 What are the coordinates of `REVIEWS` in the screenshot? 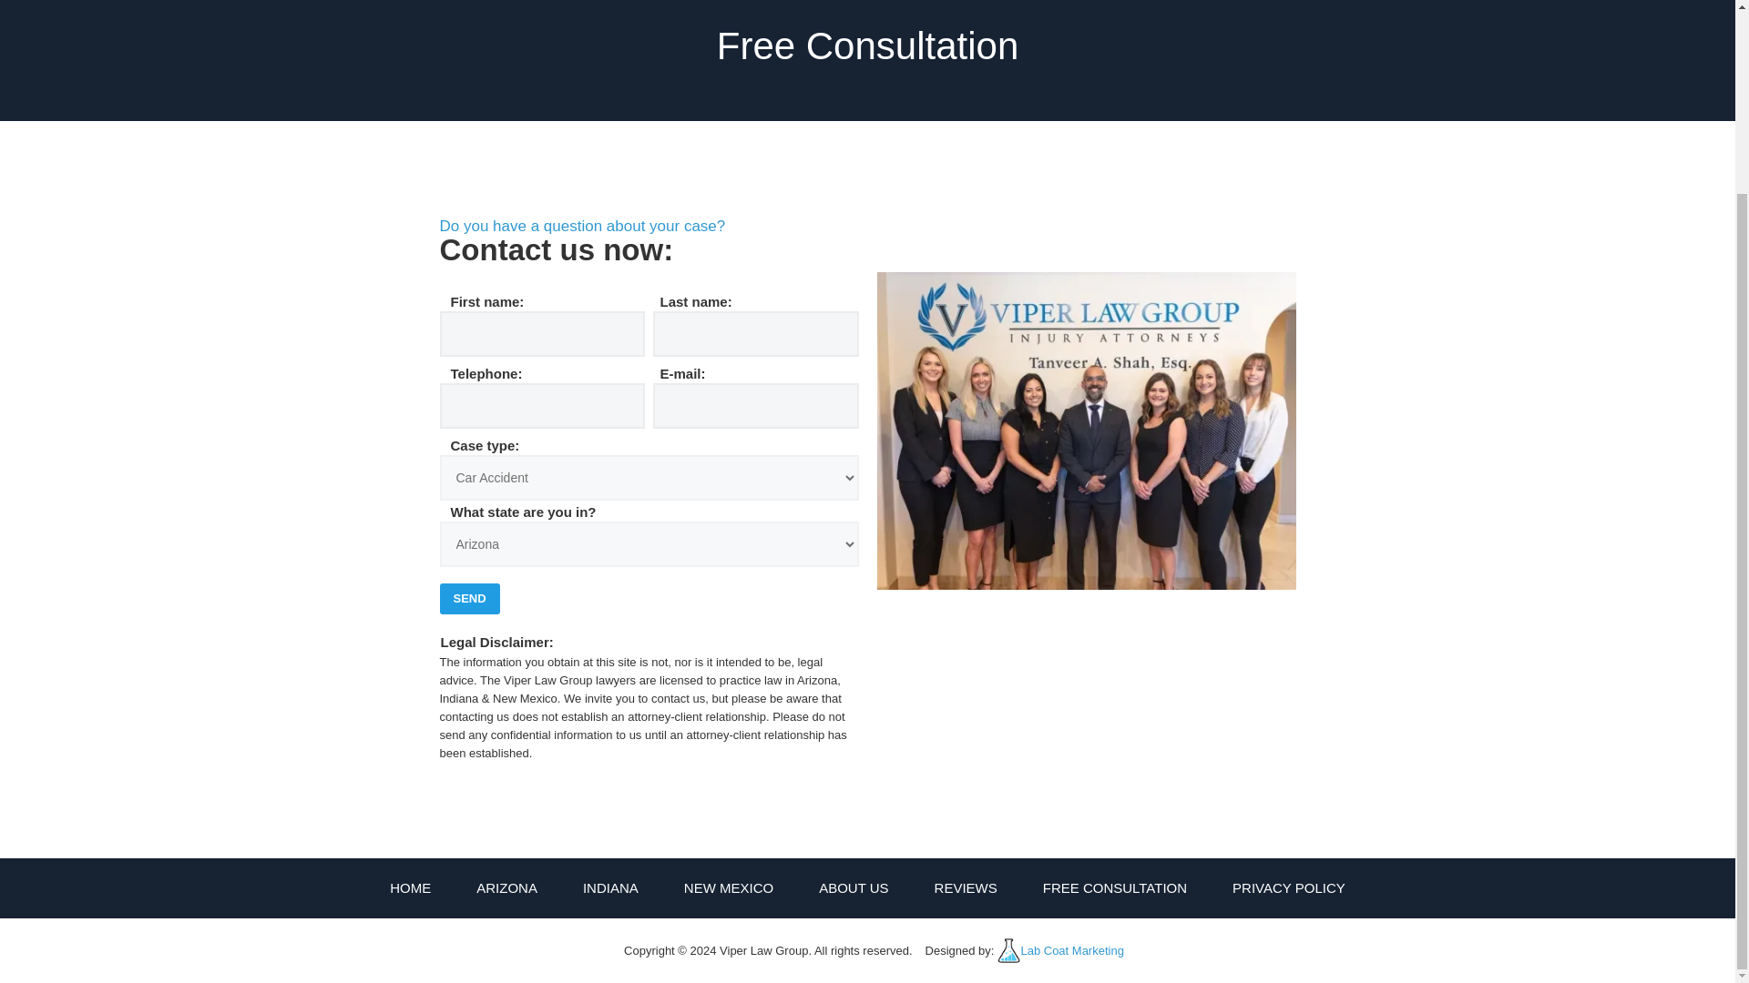 It's located at (966, 888).